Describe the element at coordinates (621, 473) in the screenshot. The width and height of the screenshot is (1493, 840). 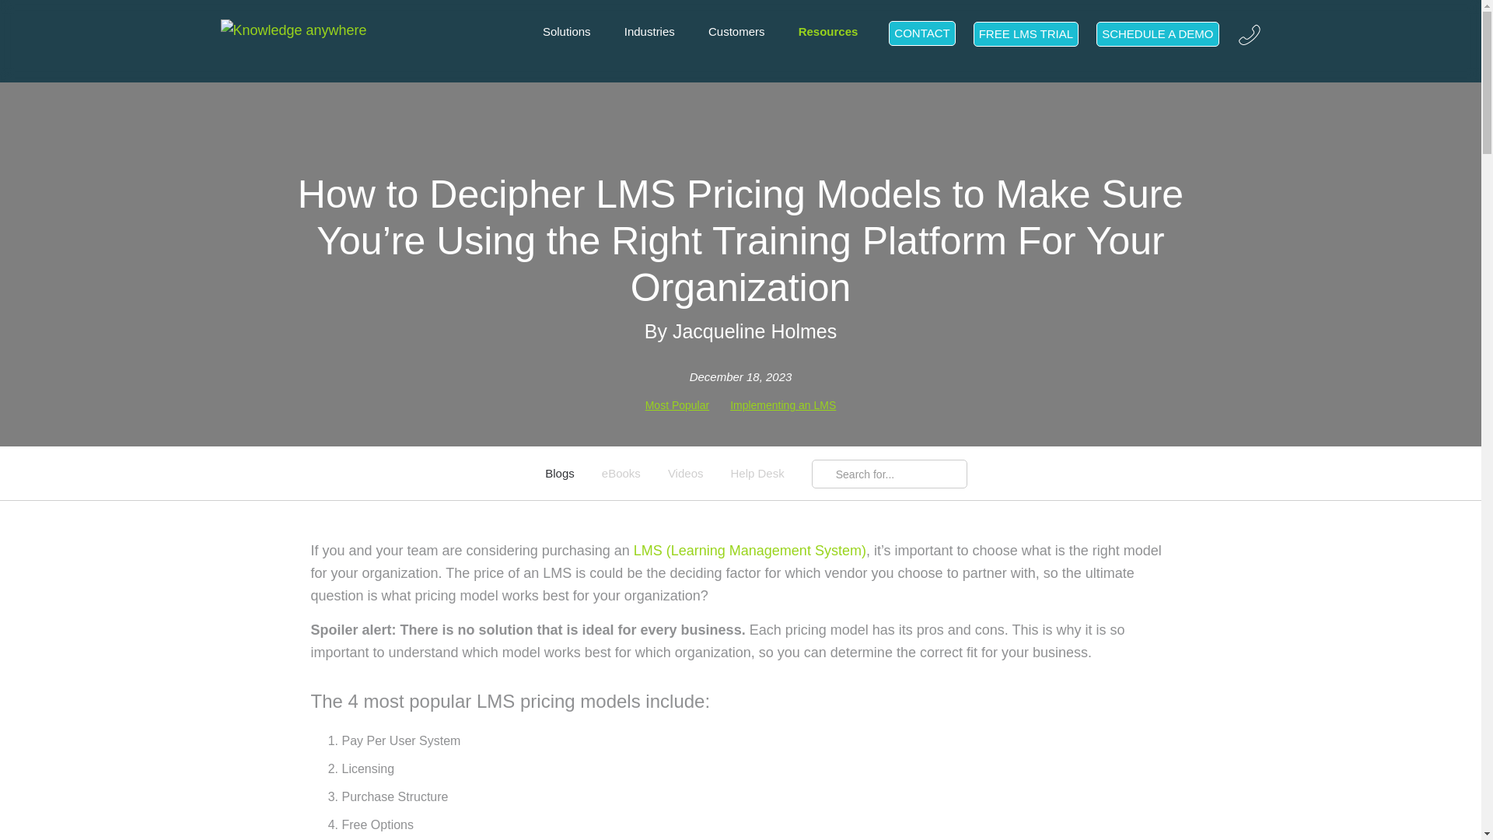
I see `eBooks` at that location.